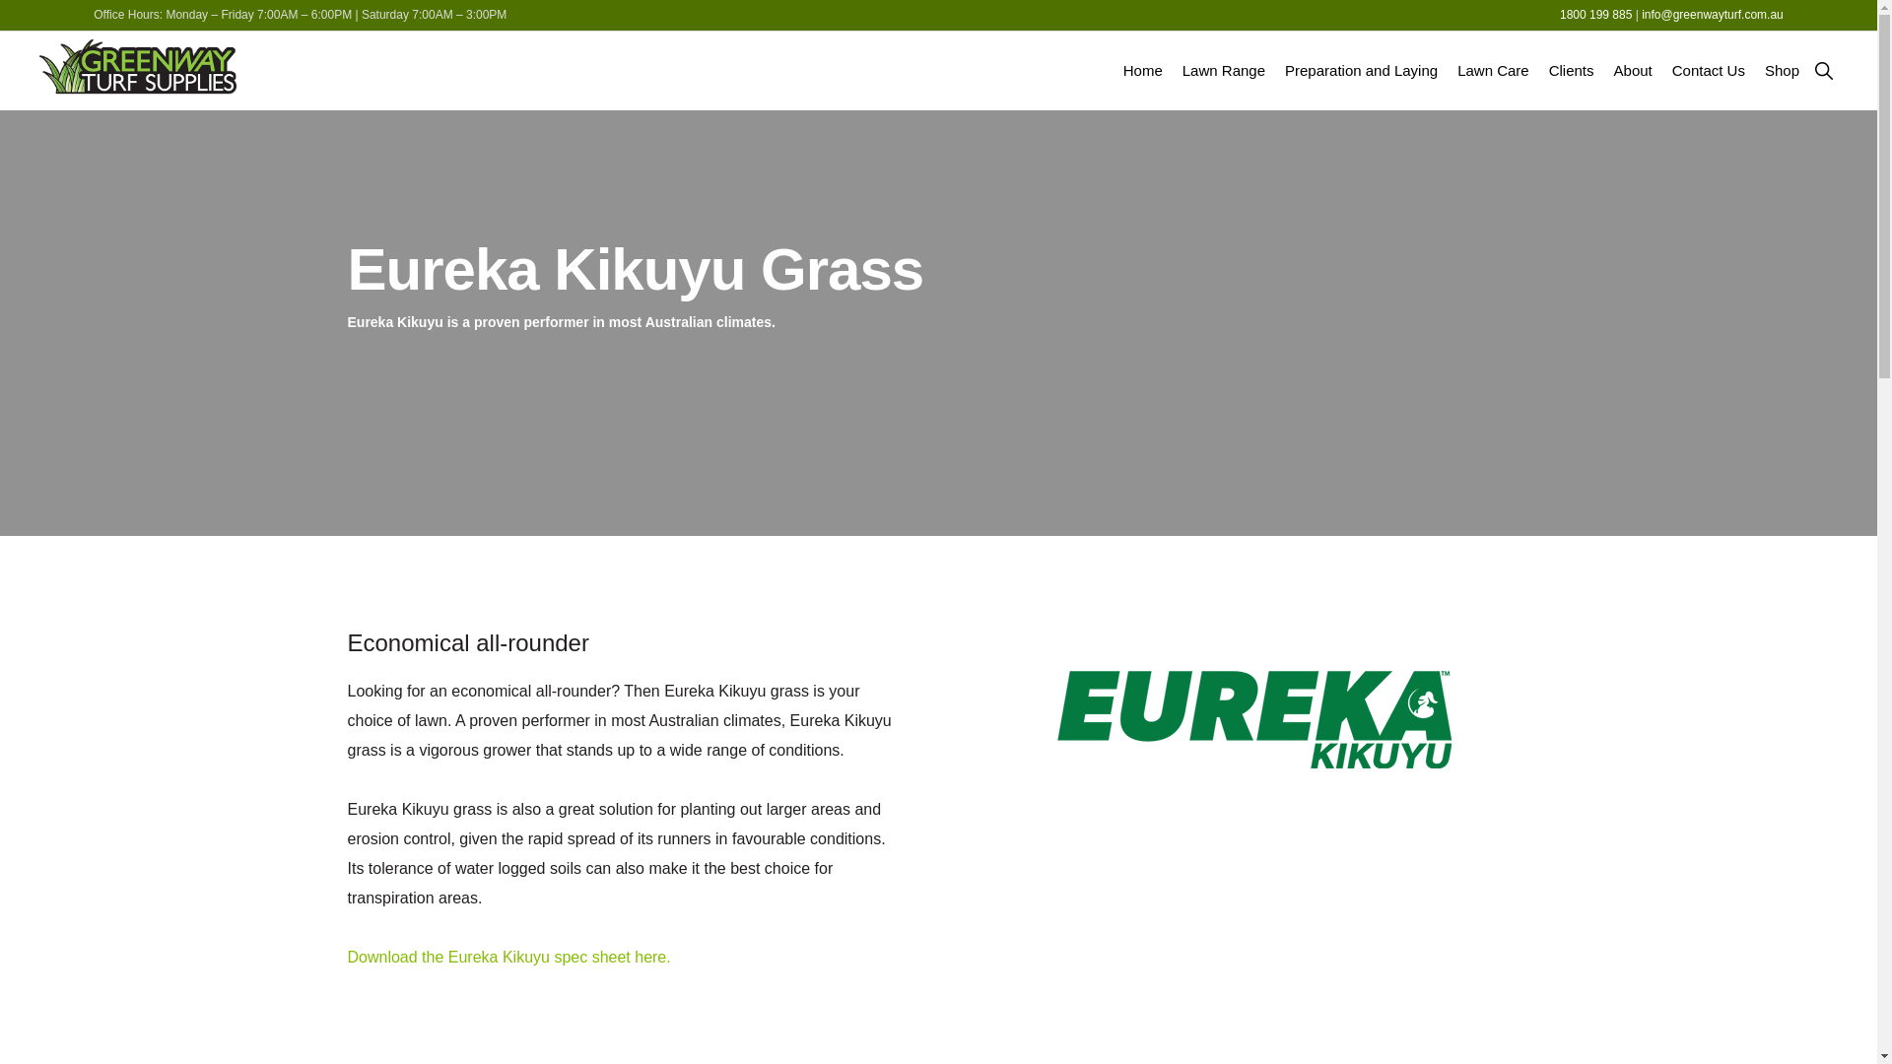  Describe the element at coordinates (1494, 71) in the screenshot. I see `Lawn Care` at that location.